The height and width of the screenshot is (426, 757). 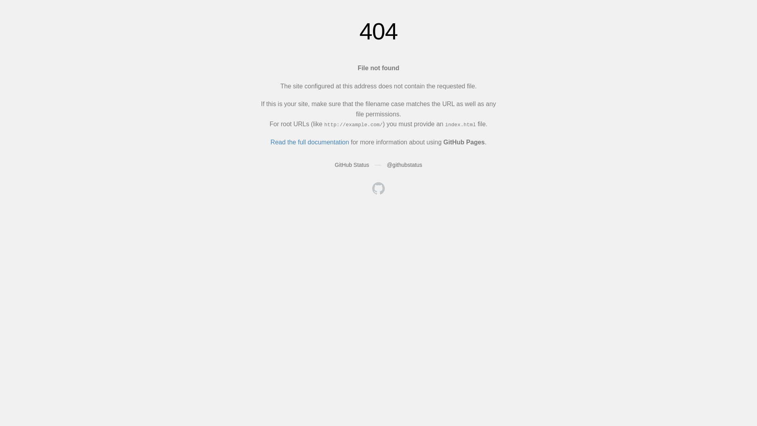 I want to click on GitHub Status, so click(x=352, y=165).